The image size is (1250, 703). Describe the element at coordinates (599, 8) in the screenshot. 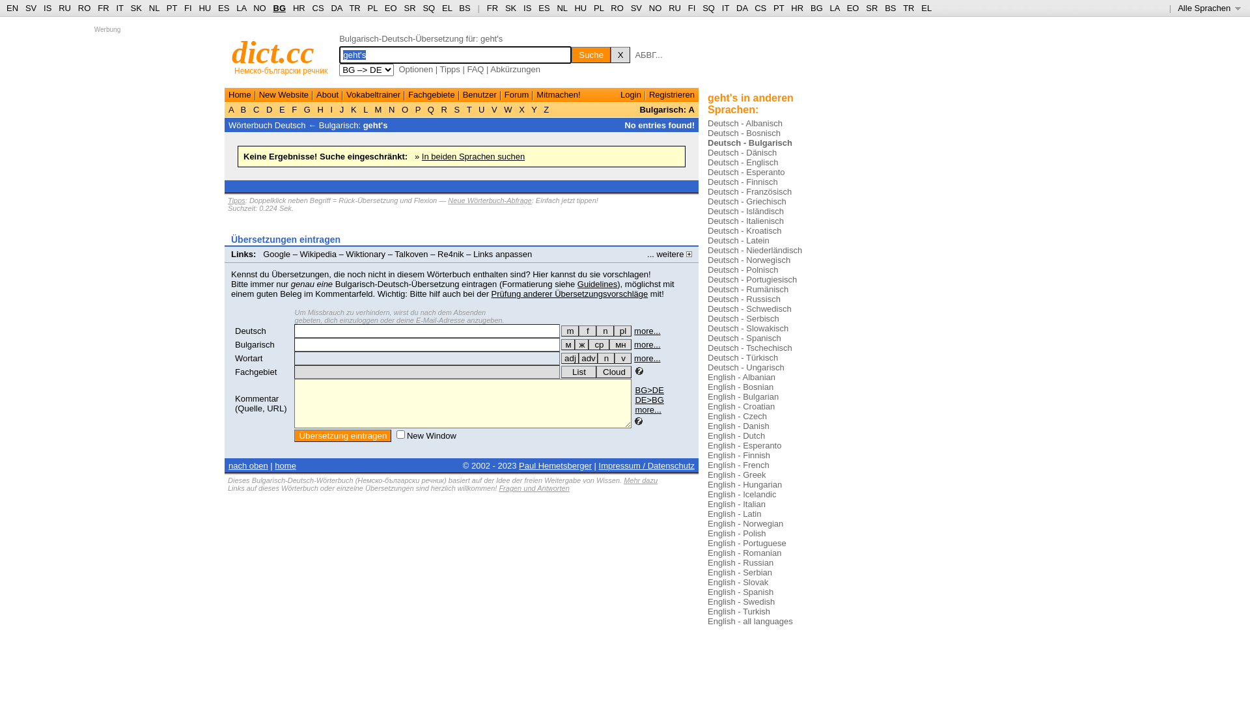

I see `PL` at that location.